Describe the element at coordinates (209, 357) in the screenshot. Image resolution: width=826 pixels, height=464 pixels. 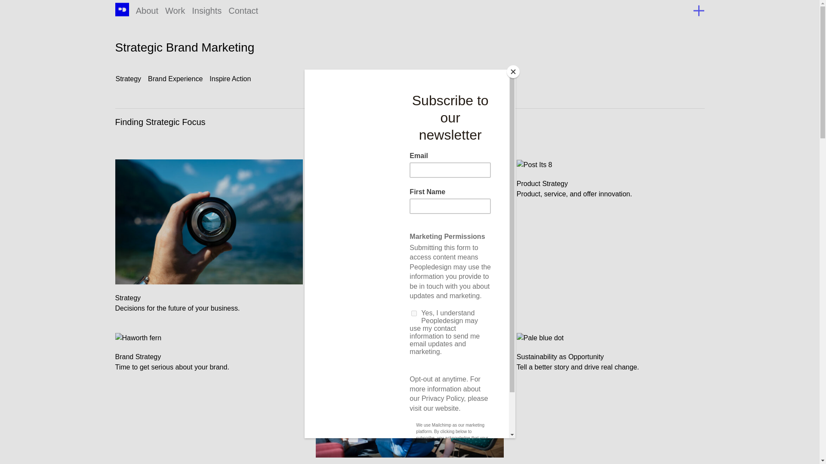
I see `Inspire Action` at that location.